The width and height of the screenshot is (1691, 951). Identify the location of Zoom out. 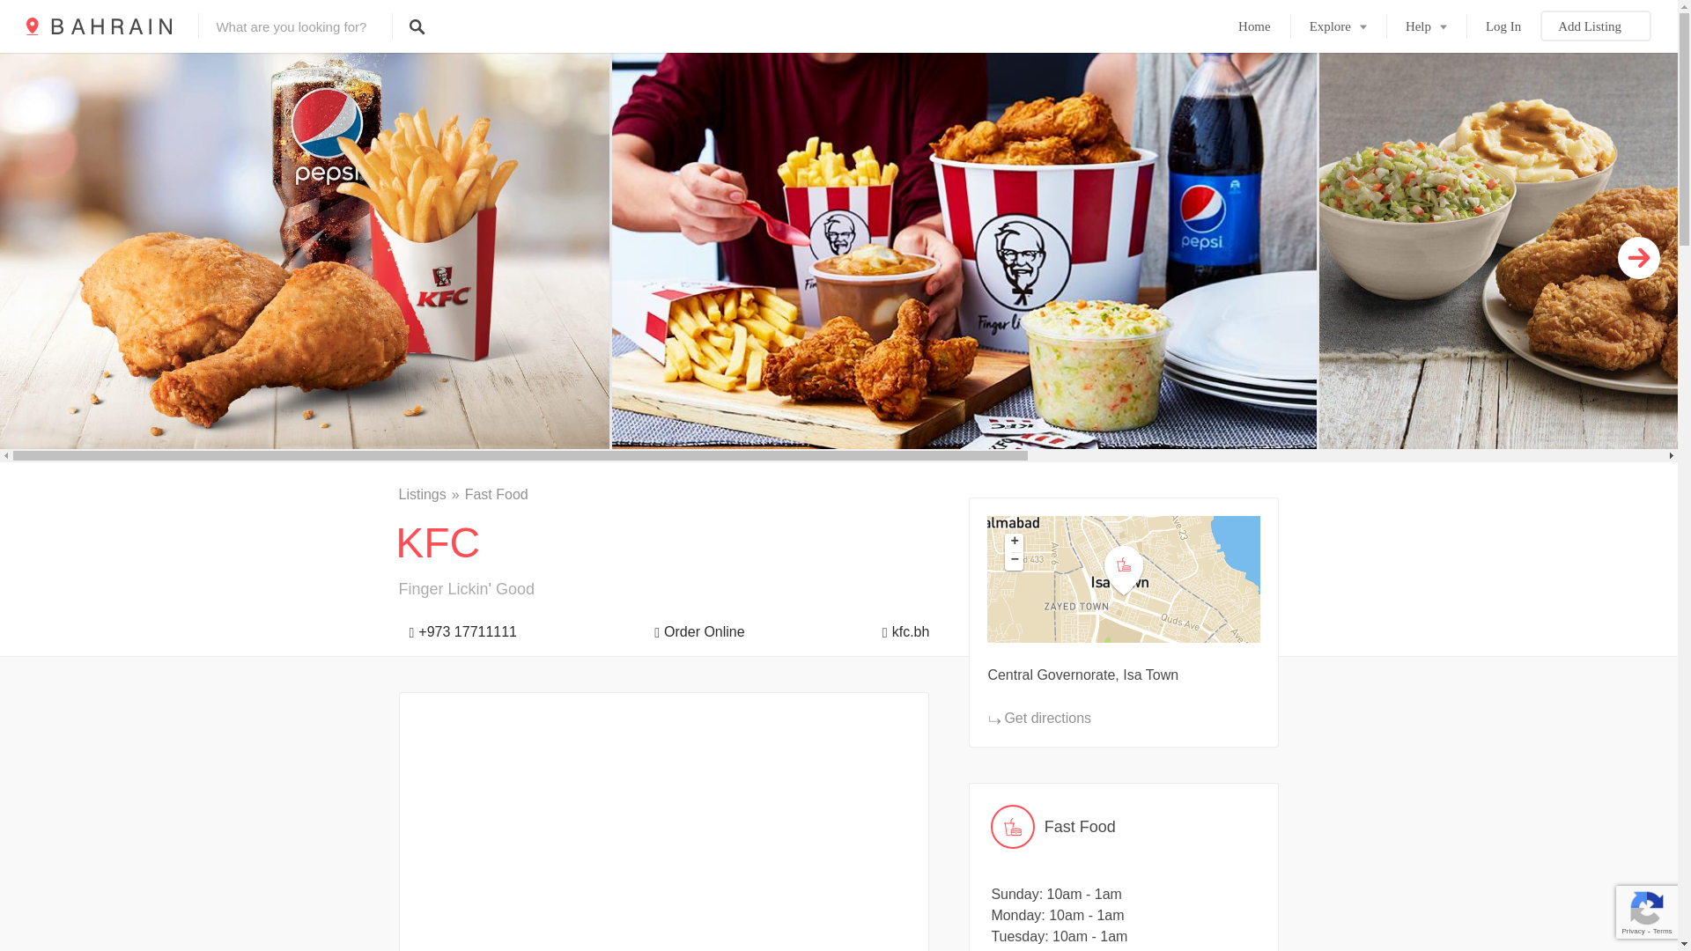
(1013, 562).